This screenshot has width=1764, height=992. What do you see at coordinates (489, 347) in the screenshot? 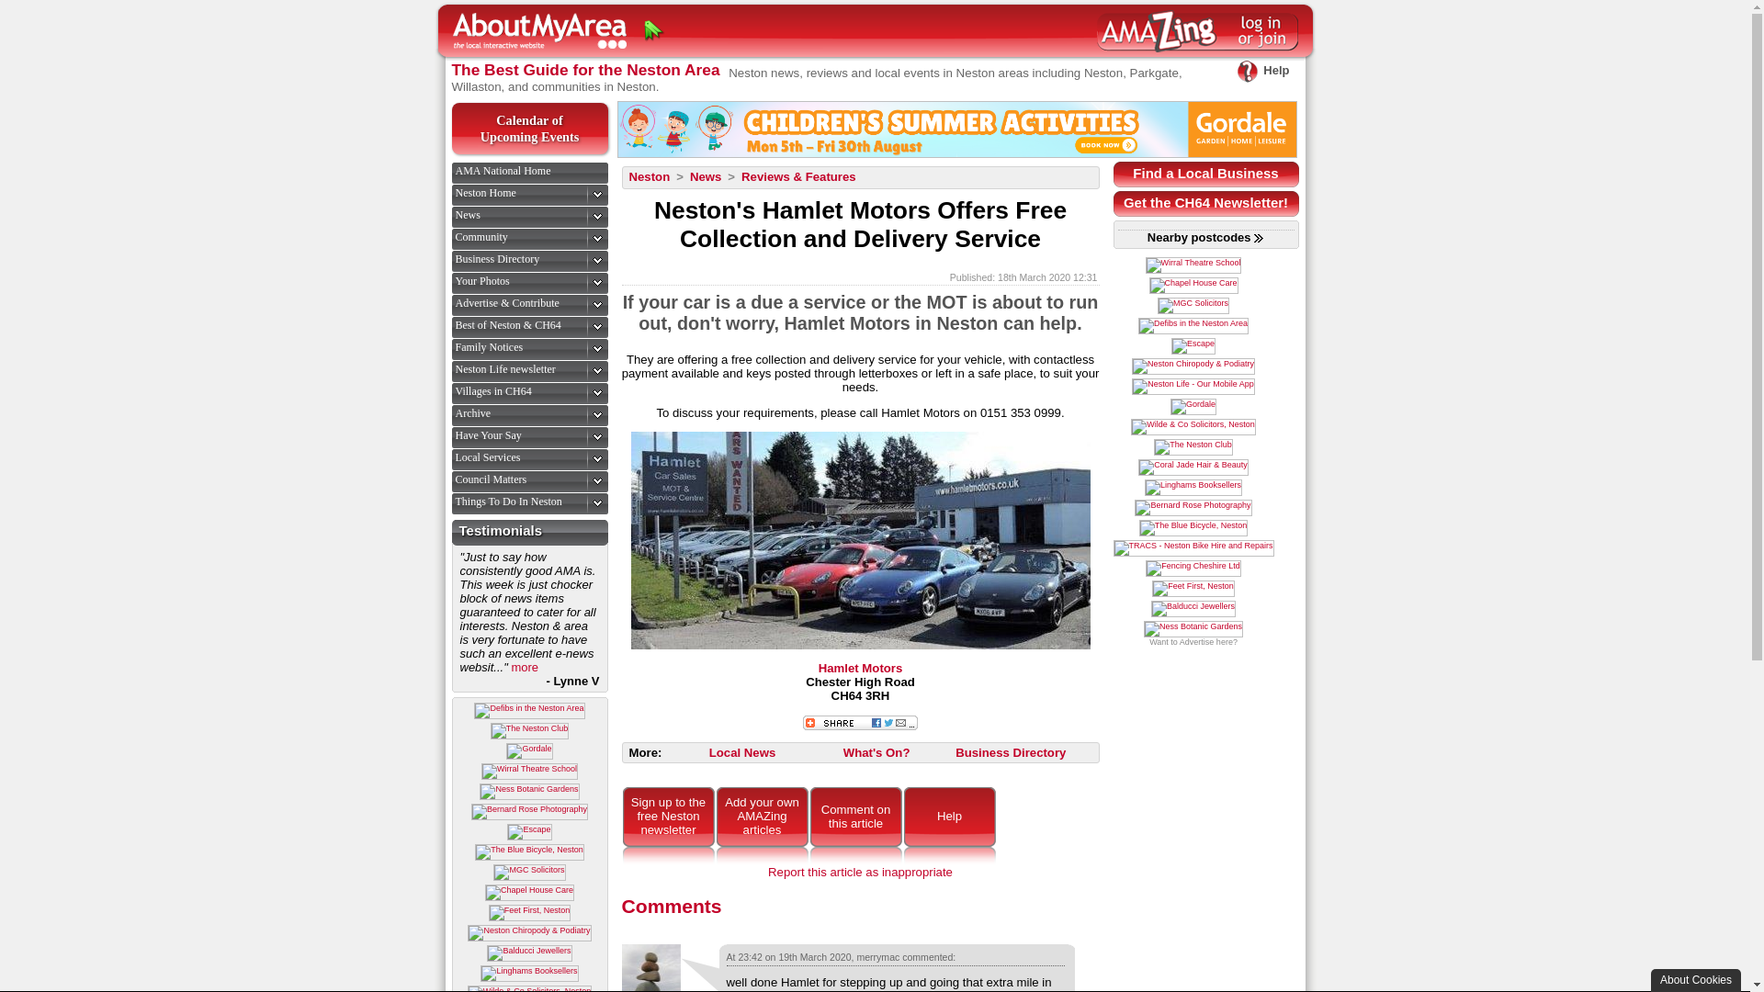
I see `Help` at bounding box center [489, 347].